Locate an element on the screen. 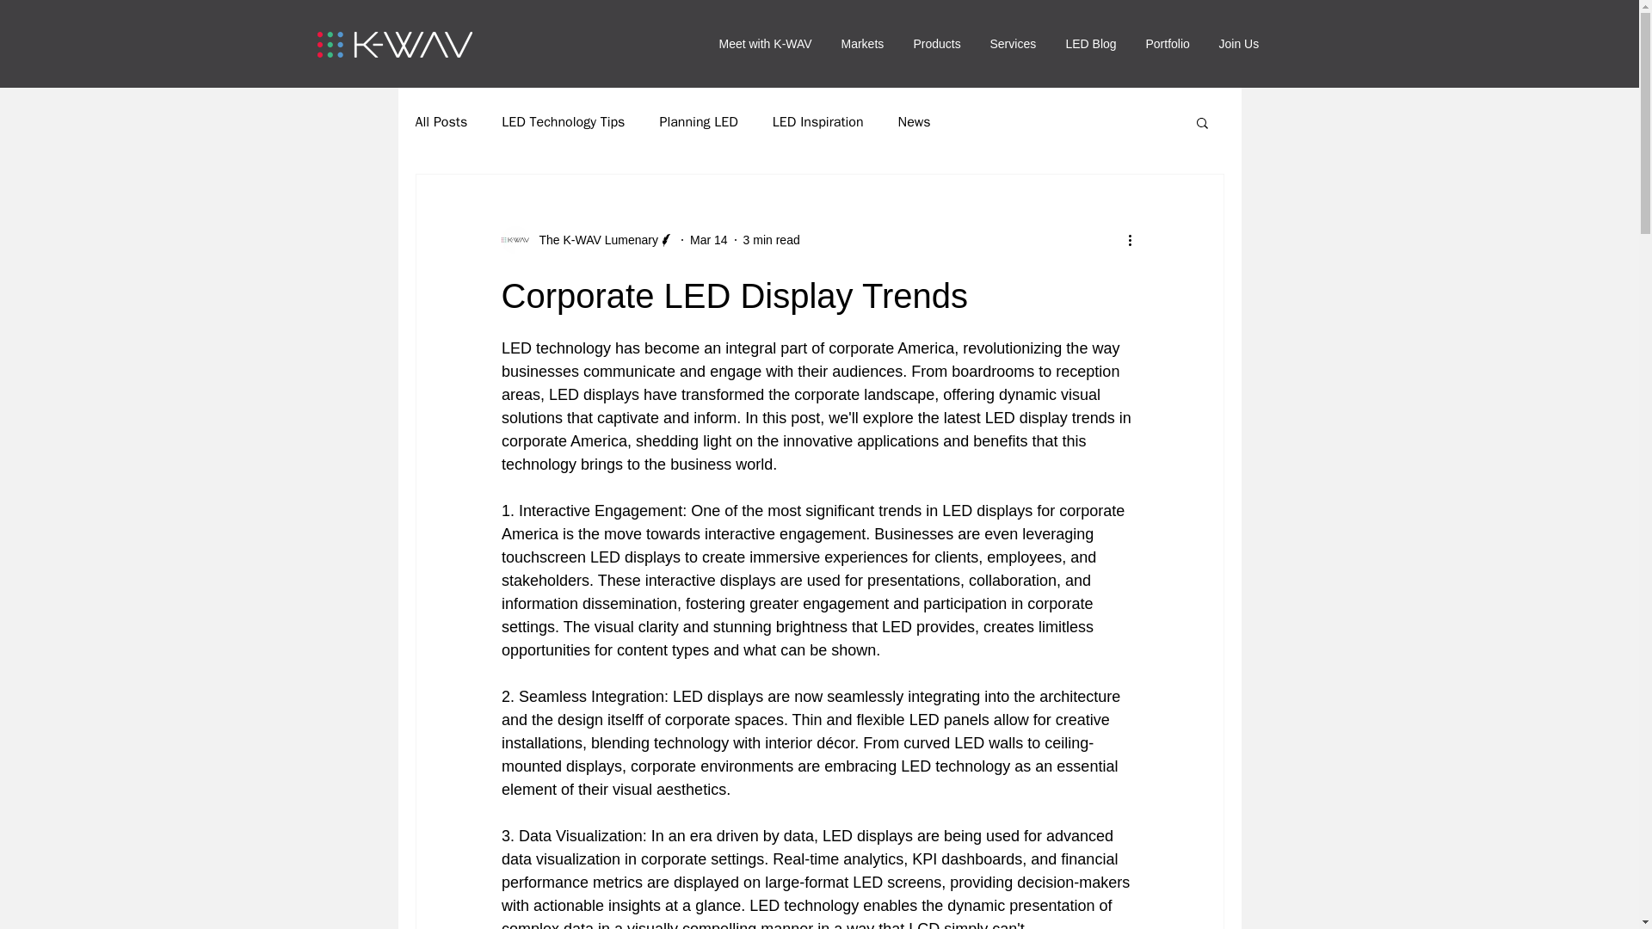 The image size is (1652, 929). 3 min read is located at coordinates (771, 239).